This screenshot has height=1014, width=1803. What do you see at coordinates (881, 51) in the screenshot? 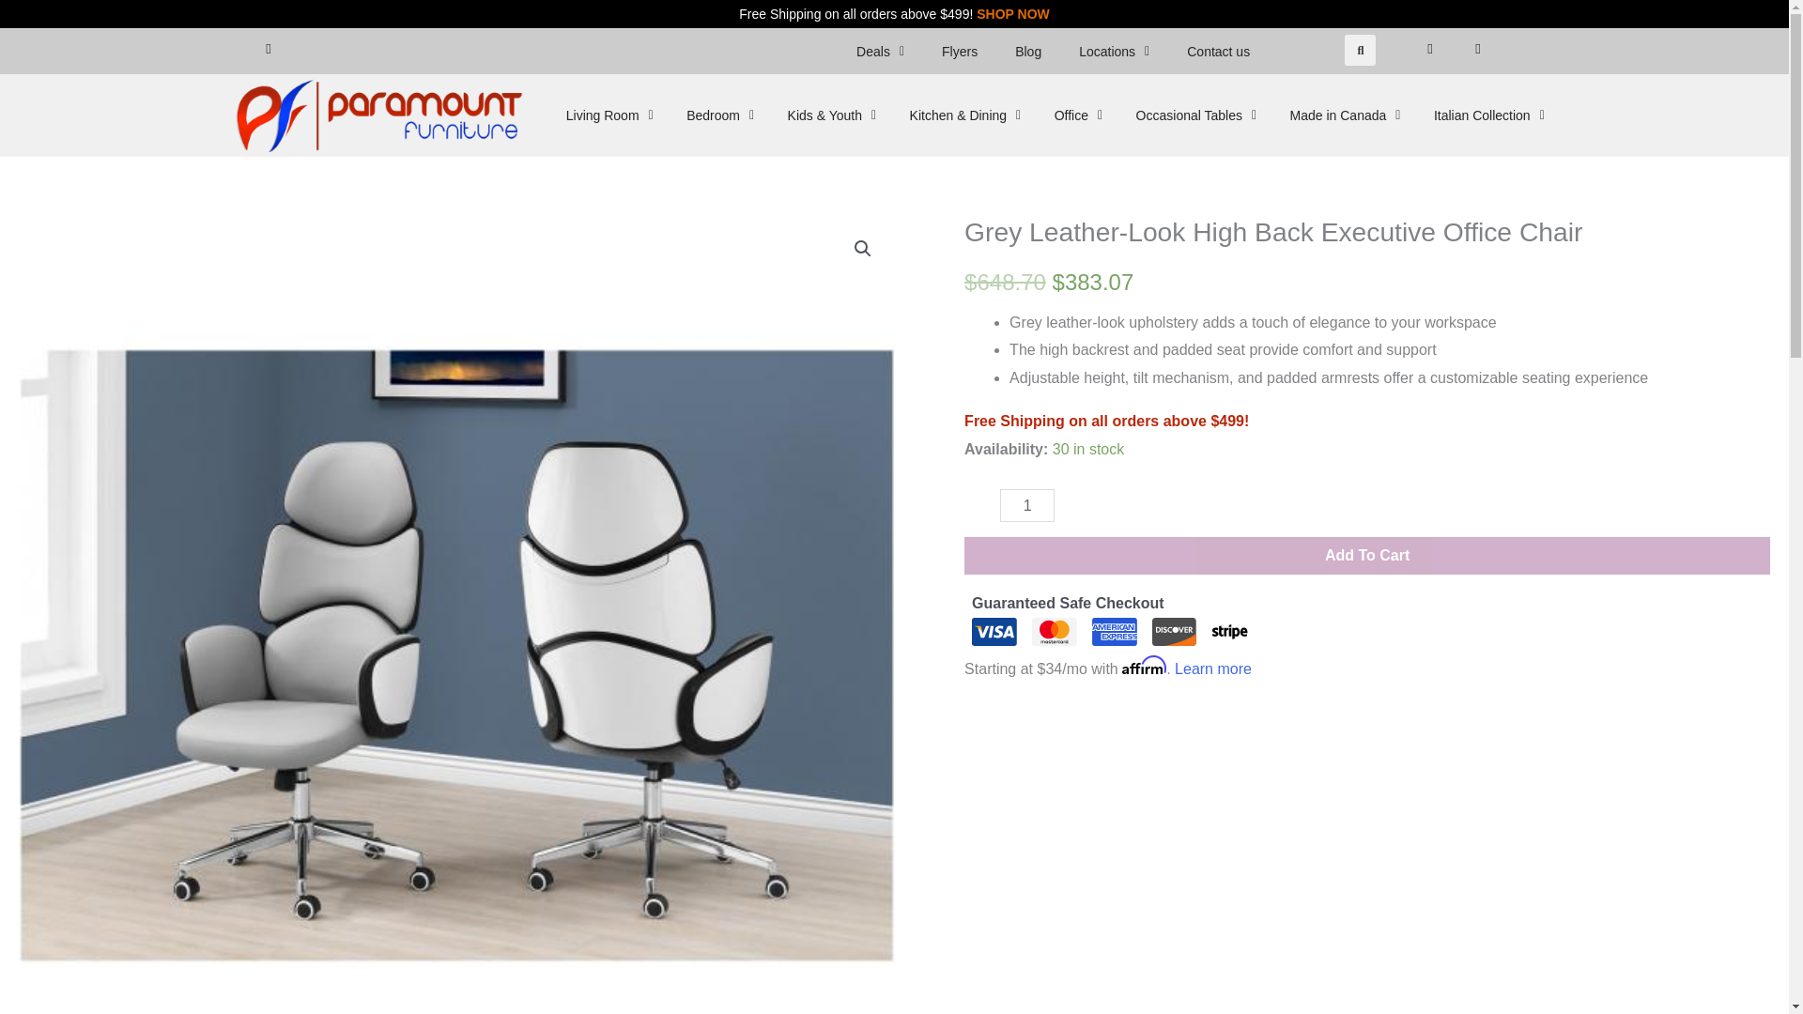
I see `Deals` at bounding box center [881, 51].